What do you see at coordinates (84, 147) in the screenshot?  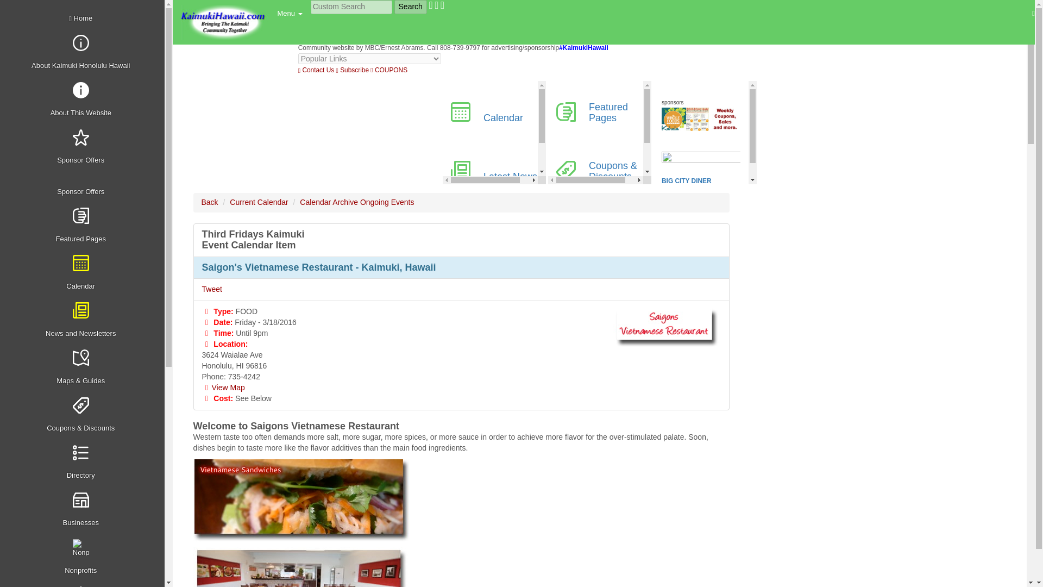 I see `Sponsor Offers` at bounding box center [84, 147].